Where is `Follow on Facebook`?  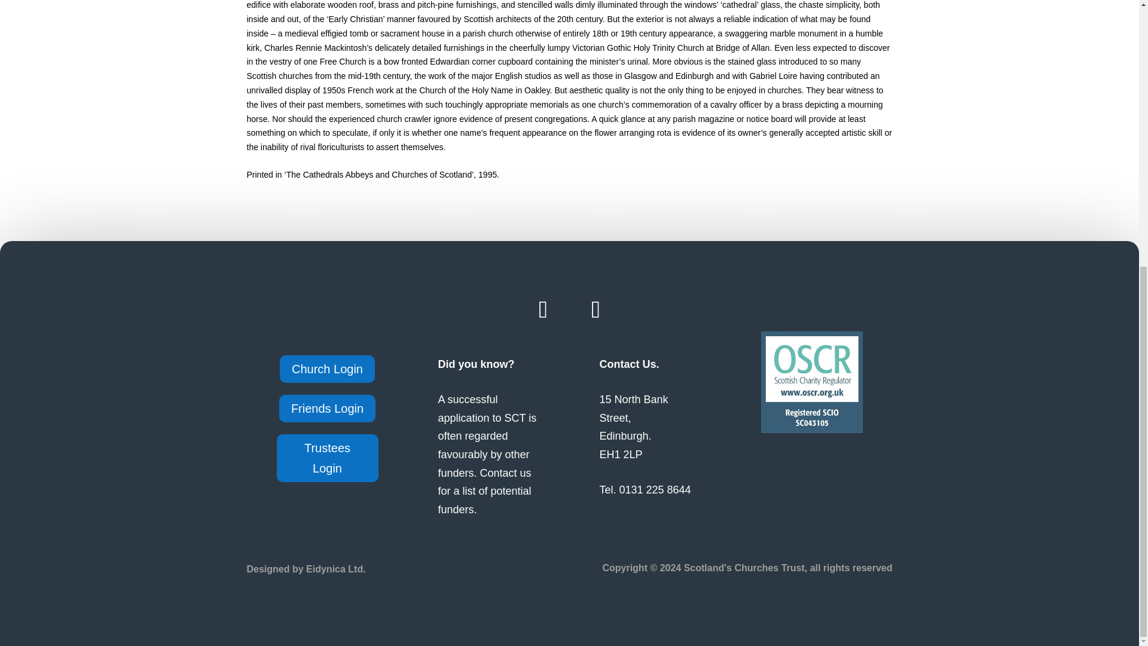
Follow on Facebook is located at coordinates (543, 310).